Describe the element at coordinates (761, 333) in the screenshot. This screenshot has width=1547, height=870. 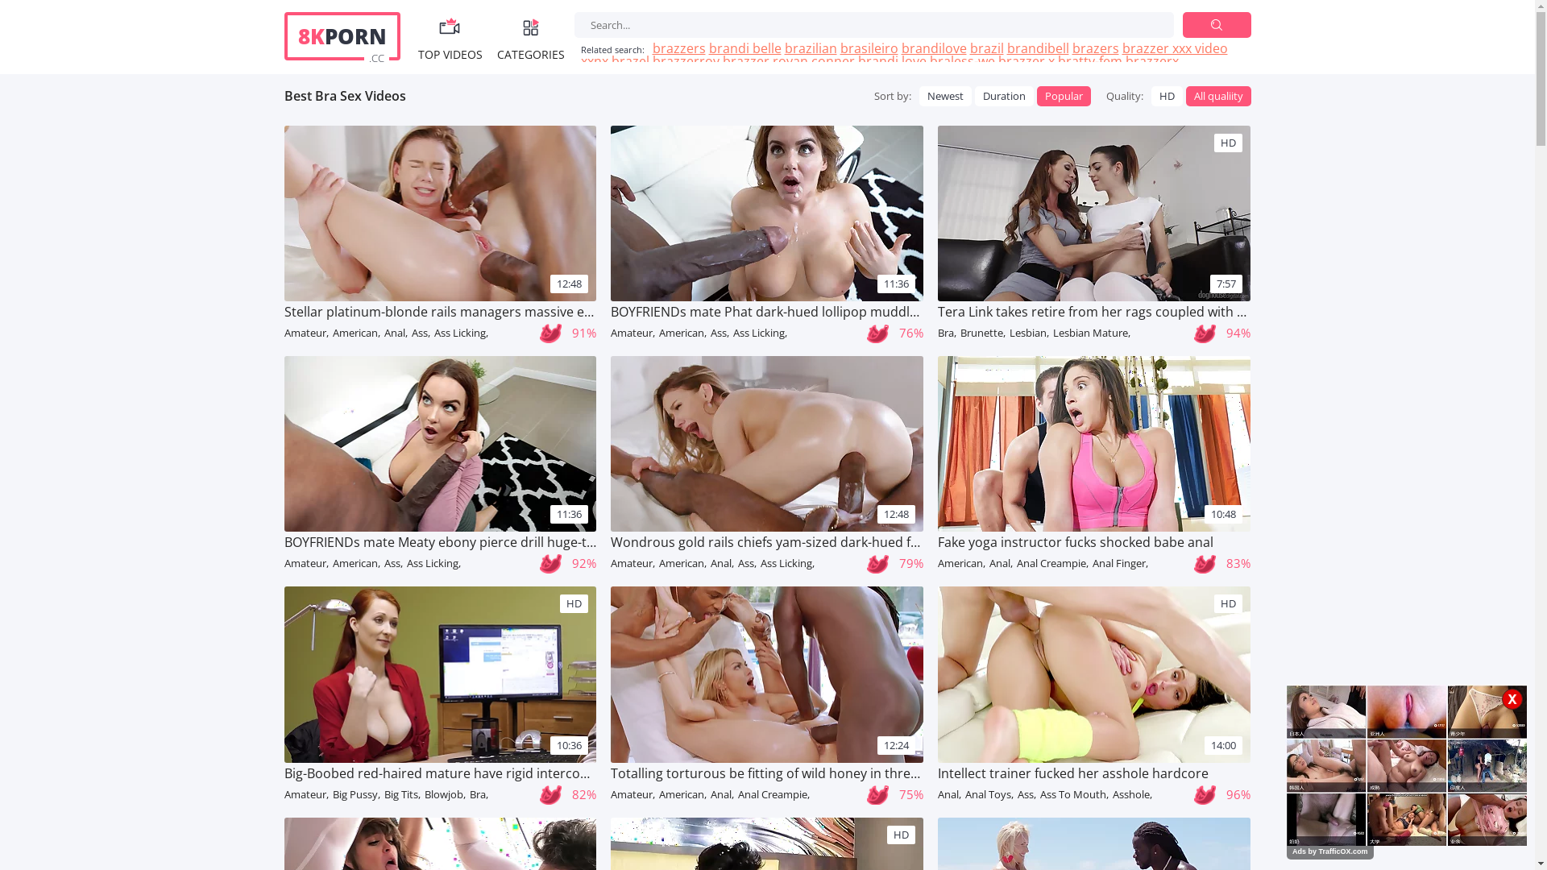
I see `Ass Licking` at that location.